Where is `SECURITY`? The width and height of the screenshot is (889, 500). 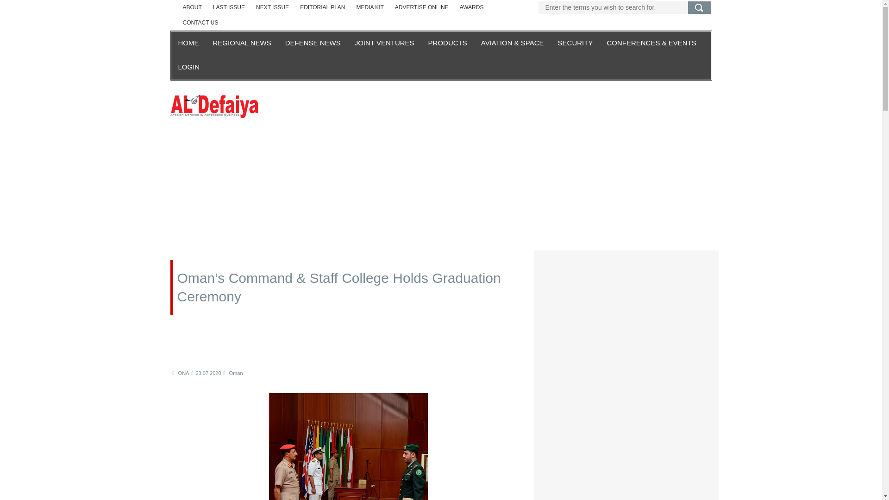 SECURITY is located at coordinates (576, 44).